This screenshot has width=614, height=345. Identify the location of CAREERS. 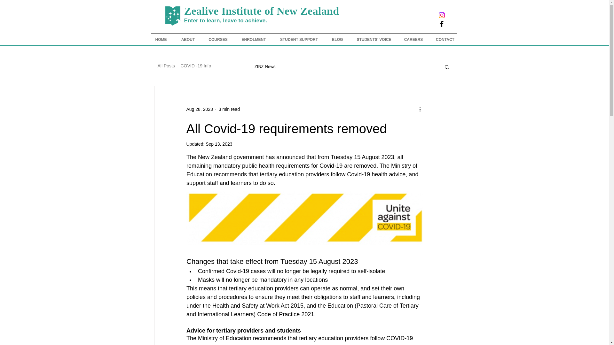
(413, 40).